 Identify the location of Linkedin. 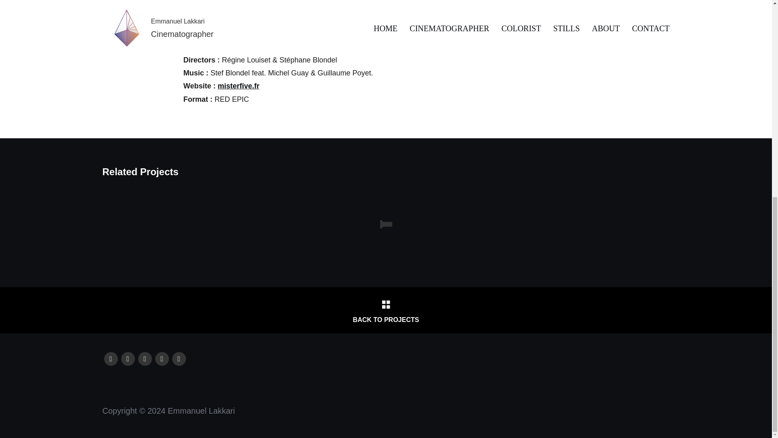
(144, 358).